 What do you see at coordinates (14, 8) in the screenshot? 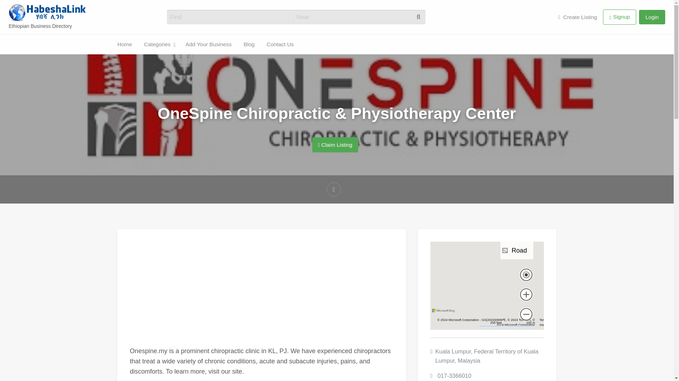
I see `Search` at bounding box center [14, 8].